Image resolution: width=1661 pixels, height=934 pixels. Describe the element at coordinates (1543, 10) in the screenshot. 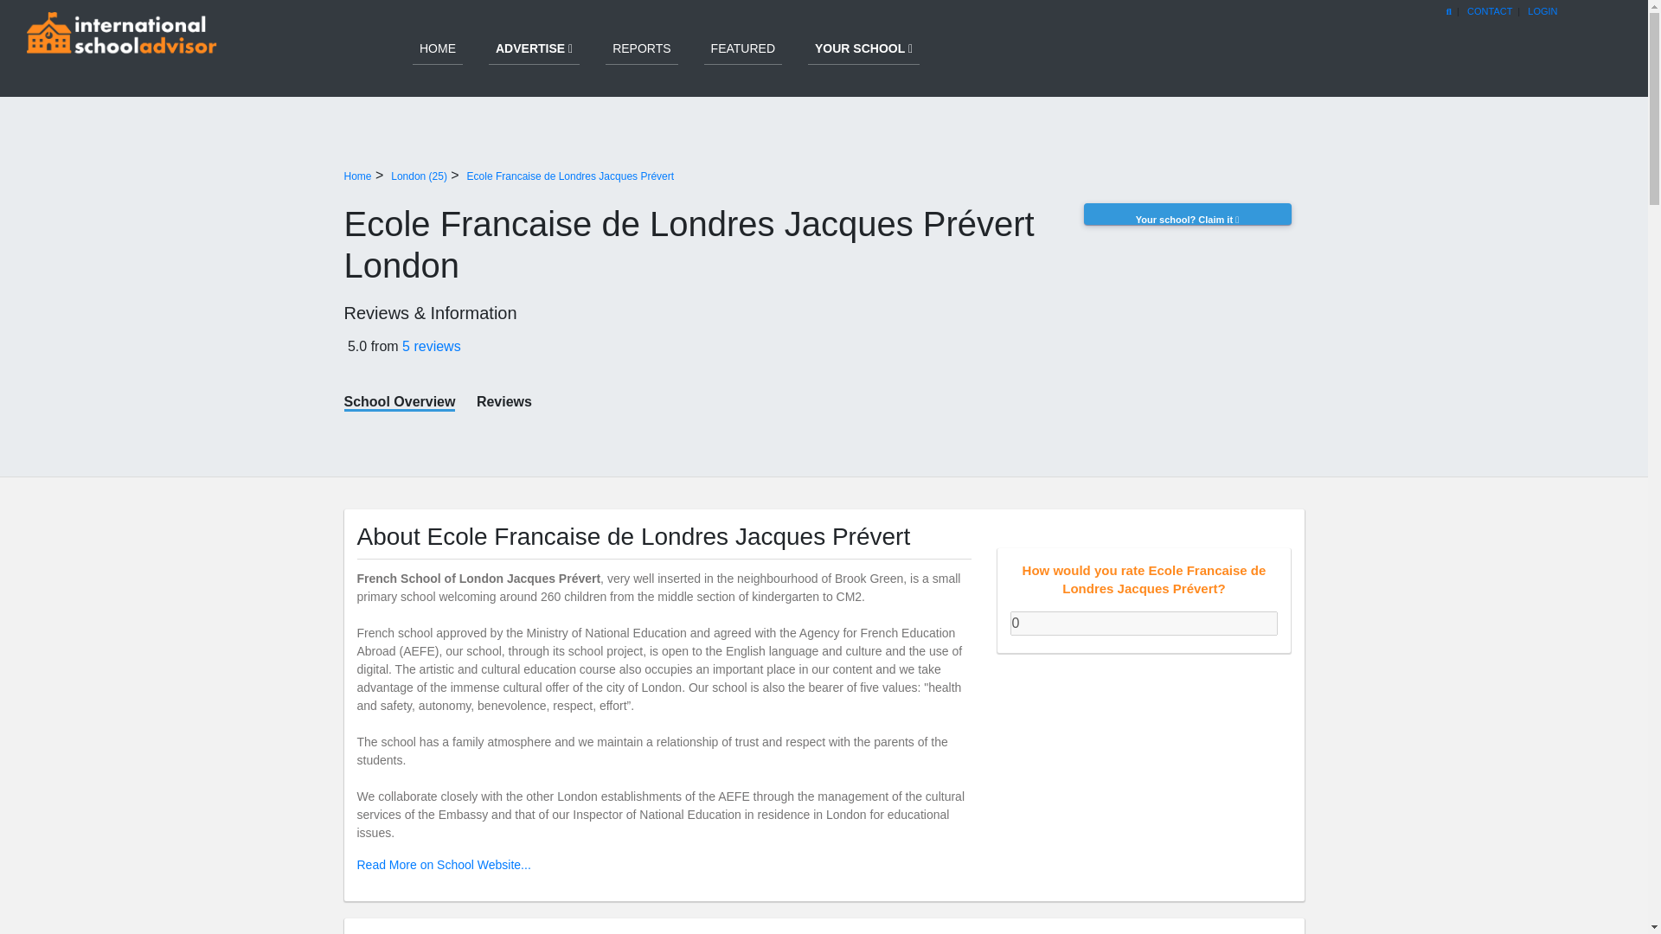

I see `LOGIN` at that location.